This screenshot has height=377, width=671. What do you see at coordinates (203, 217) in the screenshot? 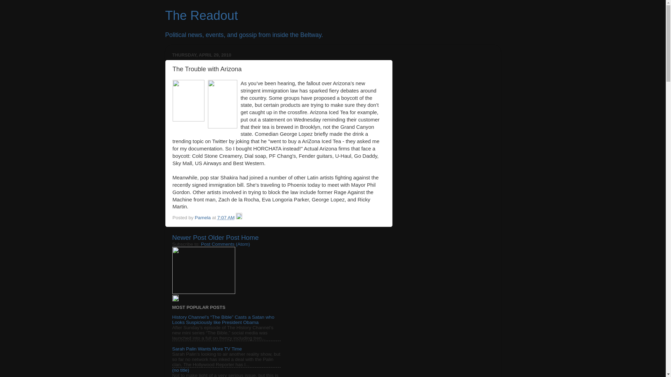
I see `author profile` at bounding box center [203, 217].